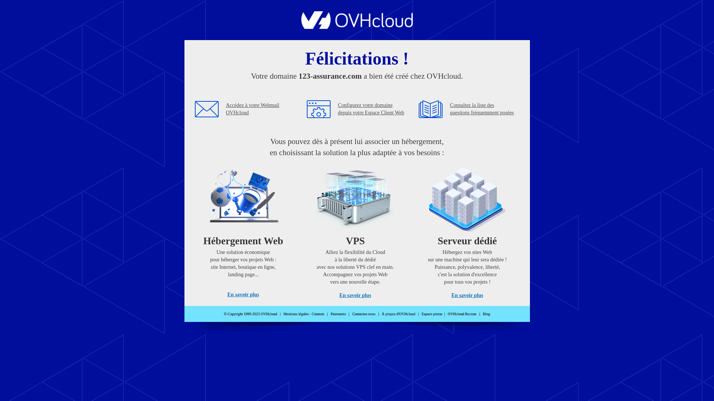 The height and width of the screenshot is (401, 714). What do you see at coordinates (356, 296) in the screenshot?
I see `En savoir plus` at bounding box center [356, 296].